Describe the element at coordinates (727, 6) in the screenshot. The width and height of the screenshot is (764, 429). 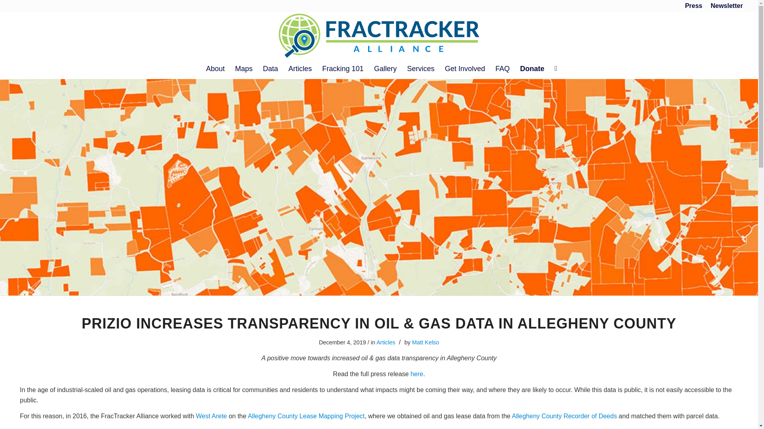
I see `Newsletter` at that location.